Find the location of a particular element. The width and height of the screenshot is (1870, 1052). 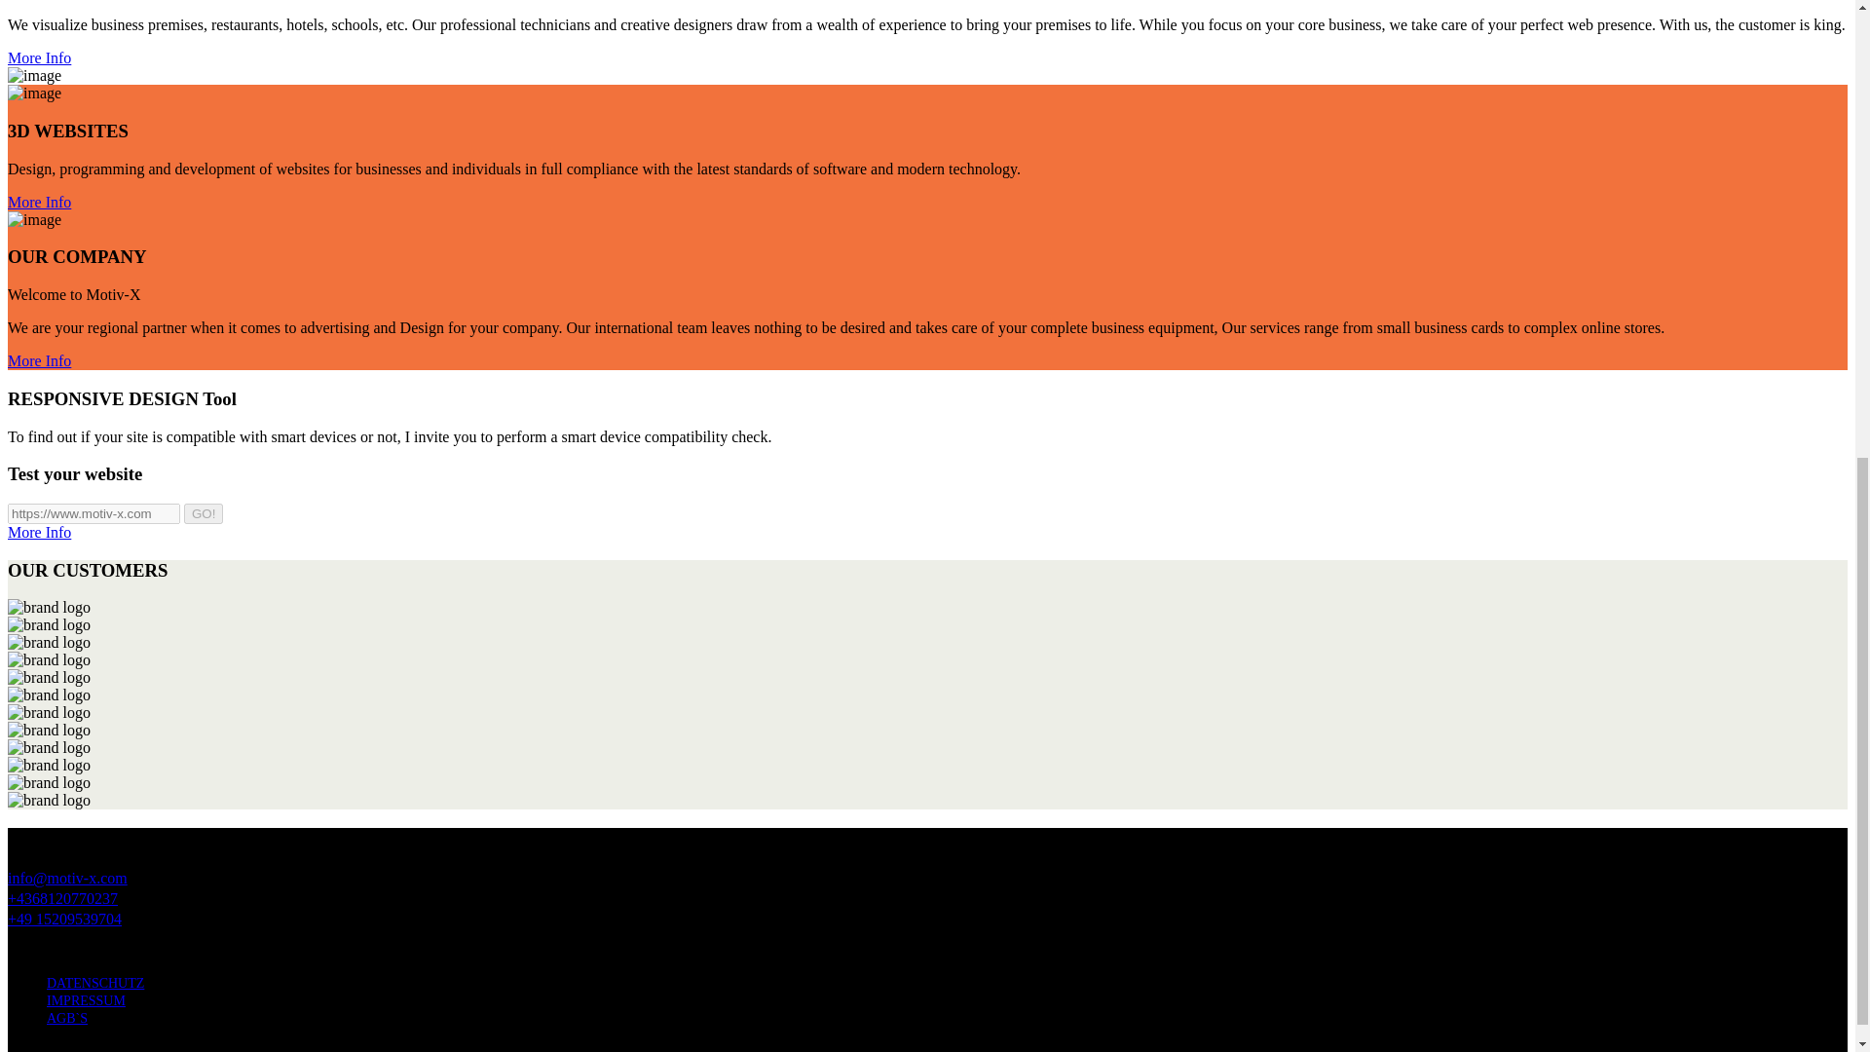

More Info is located at coordinates (39, 360).